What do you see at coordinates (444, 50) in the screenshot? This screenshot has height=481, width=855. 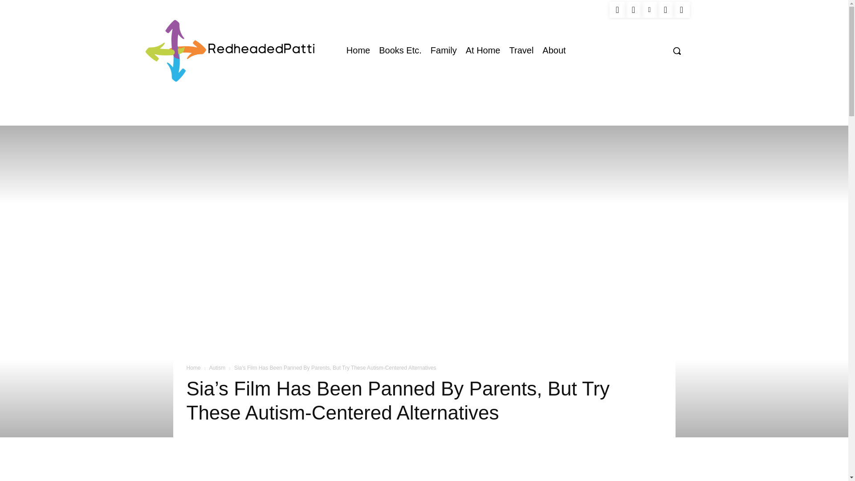 I see `Family` at bounding box center [444, 50].